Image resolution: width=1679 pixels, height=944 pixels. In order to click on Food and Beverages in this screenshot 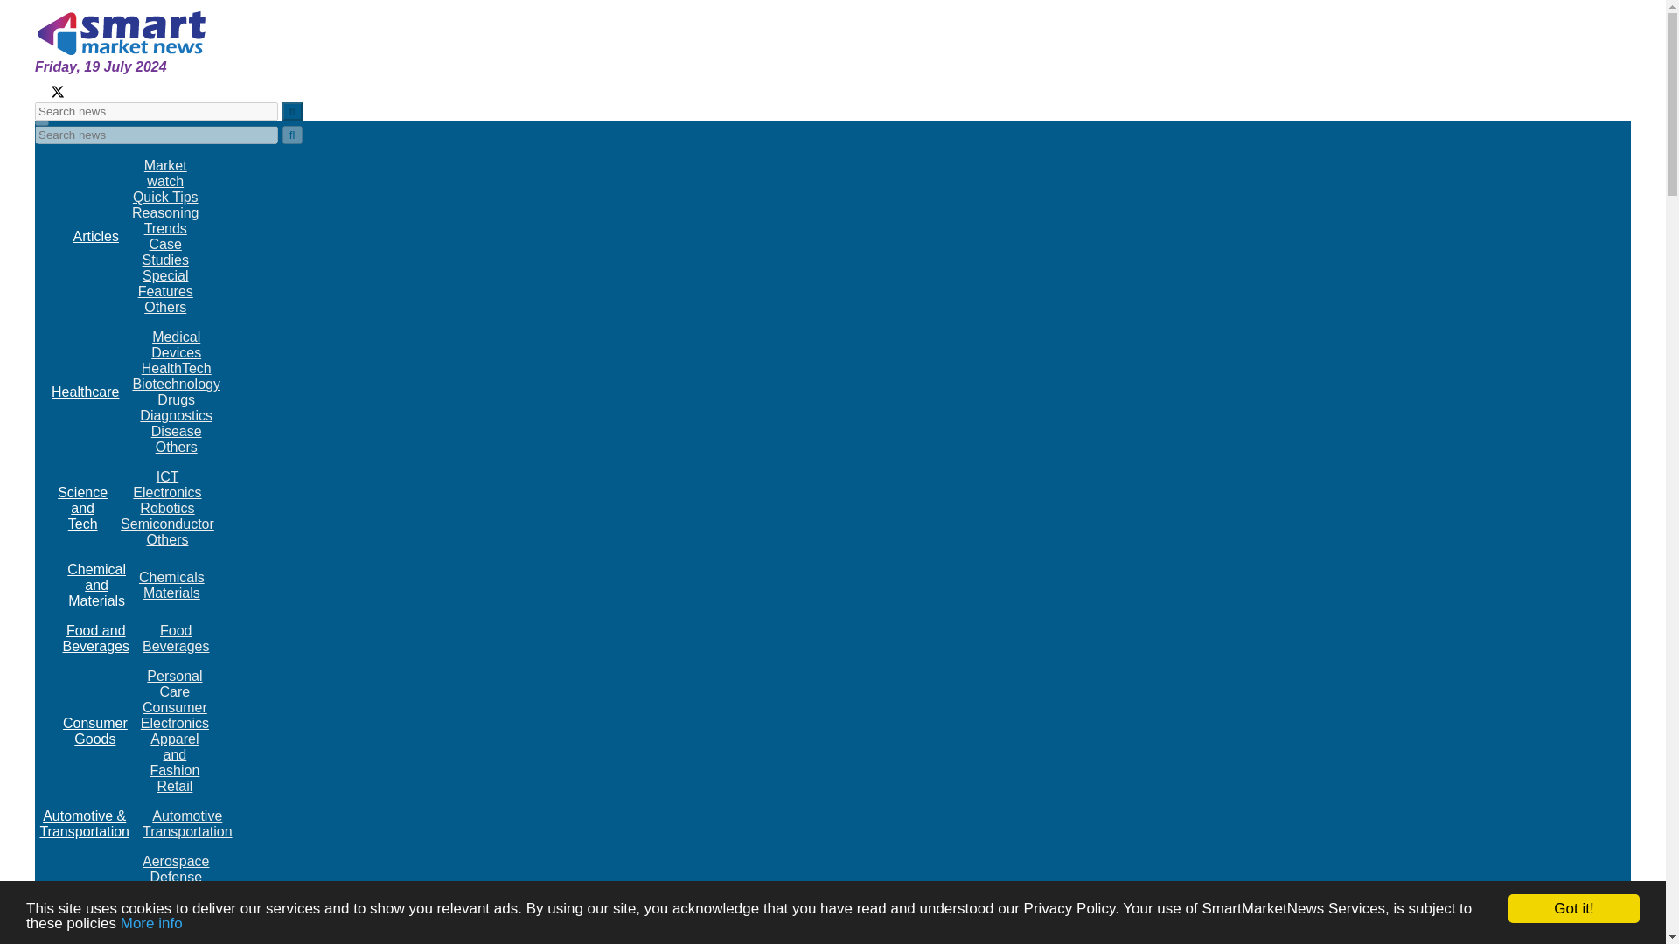, I will do `click(95, 638)`.